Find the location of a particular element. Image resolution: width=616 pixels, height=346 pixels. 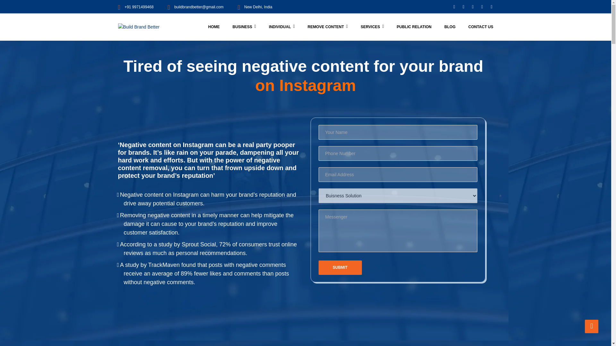

INDIVIDUAL is located at coordinates (282, 27).